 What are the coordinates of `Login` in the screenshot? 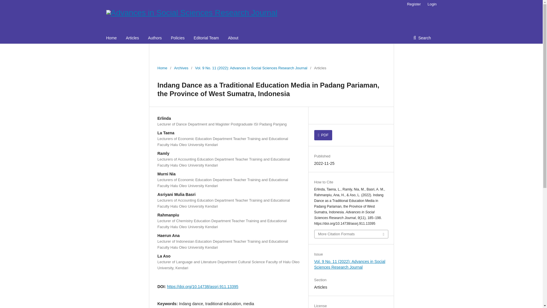 It's located at (431, 4).